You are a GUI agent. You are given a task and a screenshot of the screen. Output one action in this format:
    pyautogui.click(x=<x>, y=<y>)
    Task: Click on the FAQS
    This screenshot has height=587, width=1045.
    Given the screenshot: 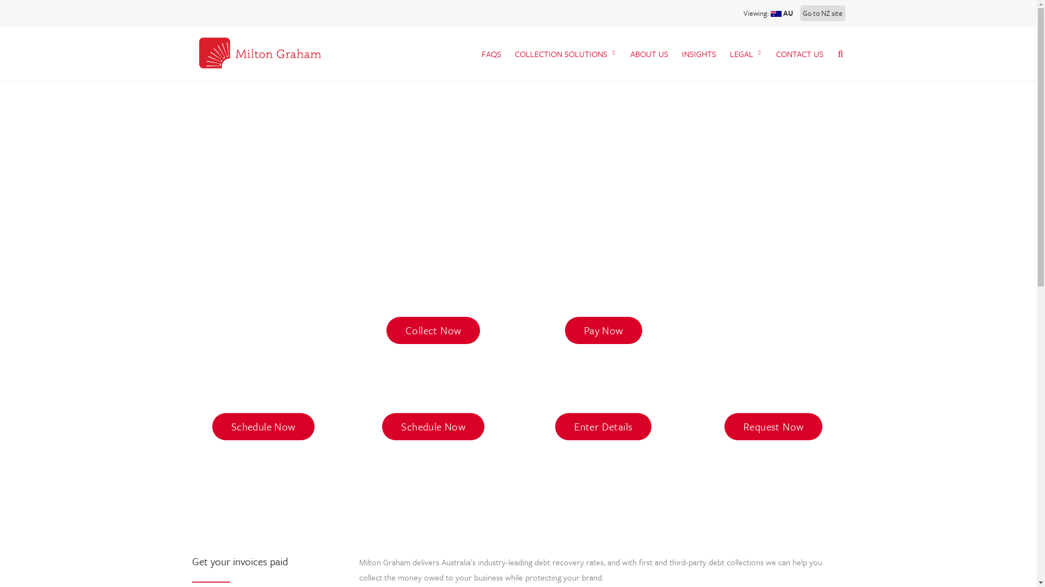 What is the action you would take?
    pyautogui.click(x=491, y=53)
    